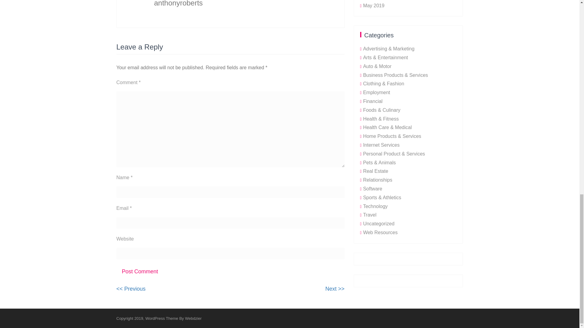 The height and width of the screenshot is (328, 584). I want to click on Post Comment, so click(140, 272).